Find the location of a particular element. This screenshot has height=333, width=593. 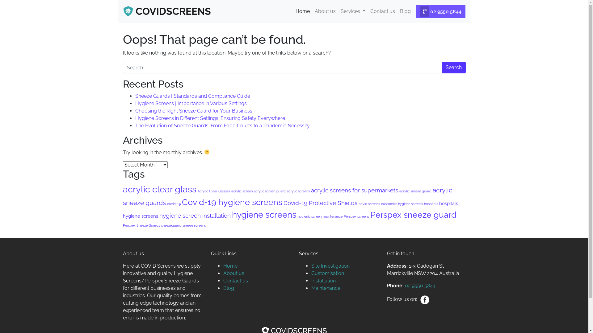

acrylic screen is located at coordinates (242, 191).